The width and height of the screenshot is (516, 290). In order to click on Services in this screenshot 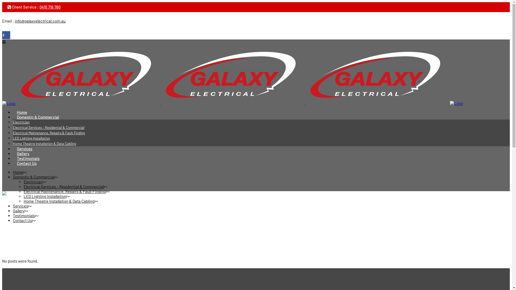, I will do `click(20, 206)`.